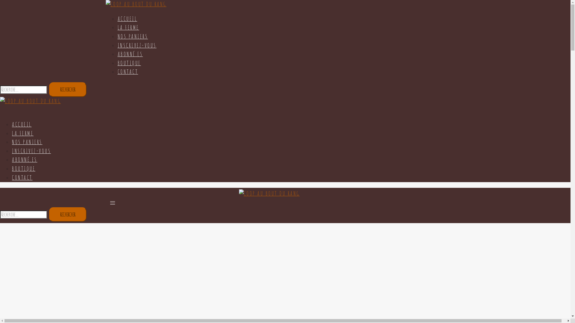  I want to click on BOUTIQUE, so click(24, 169).